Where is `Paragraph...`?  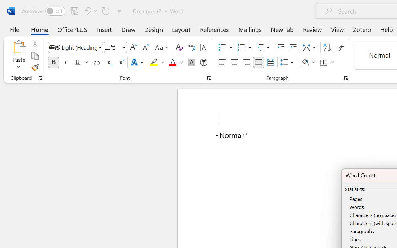 Paragraph... is located at coordinates (346, 78).